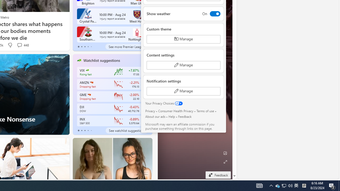 The width and height of the screenshot is (340, 191). Describe the element at coordinates (91, 131) in the screenshot. I see `tab-4` at that location.